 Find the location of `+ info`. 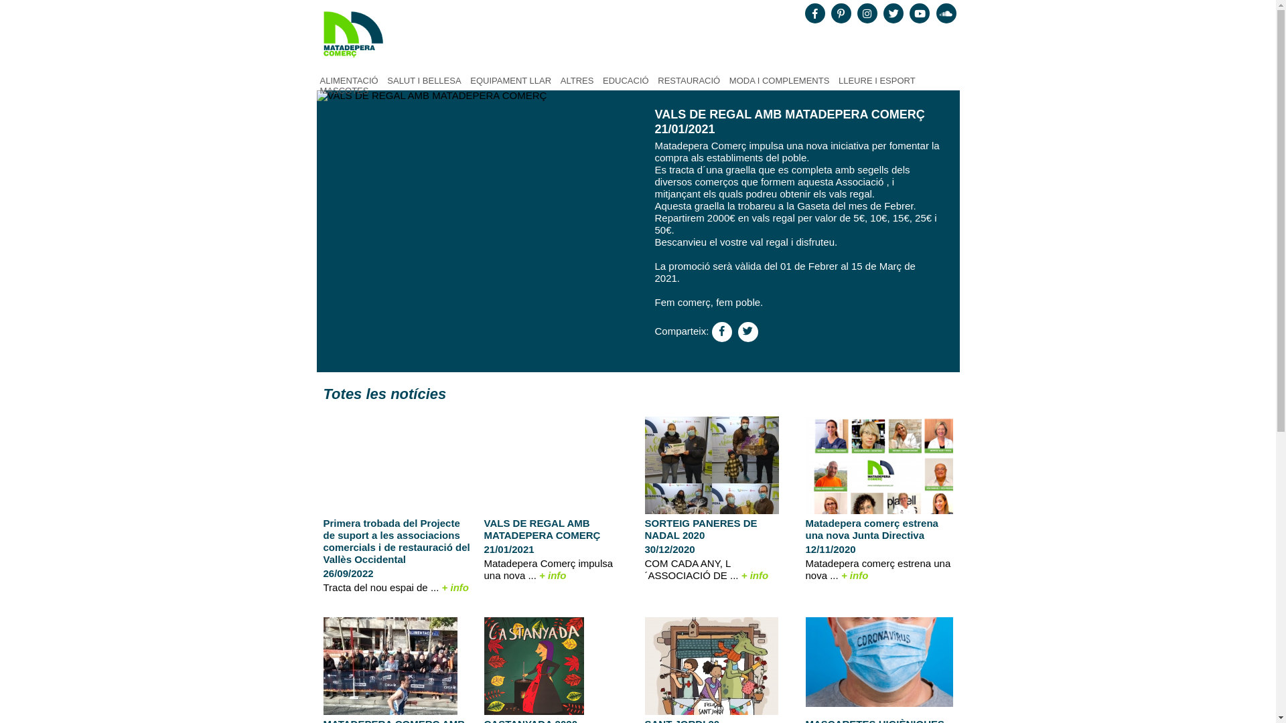

+ info is located at coordinates (455, 588).